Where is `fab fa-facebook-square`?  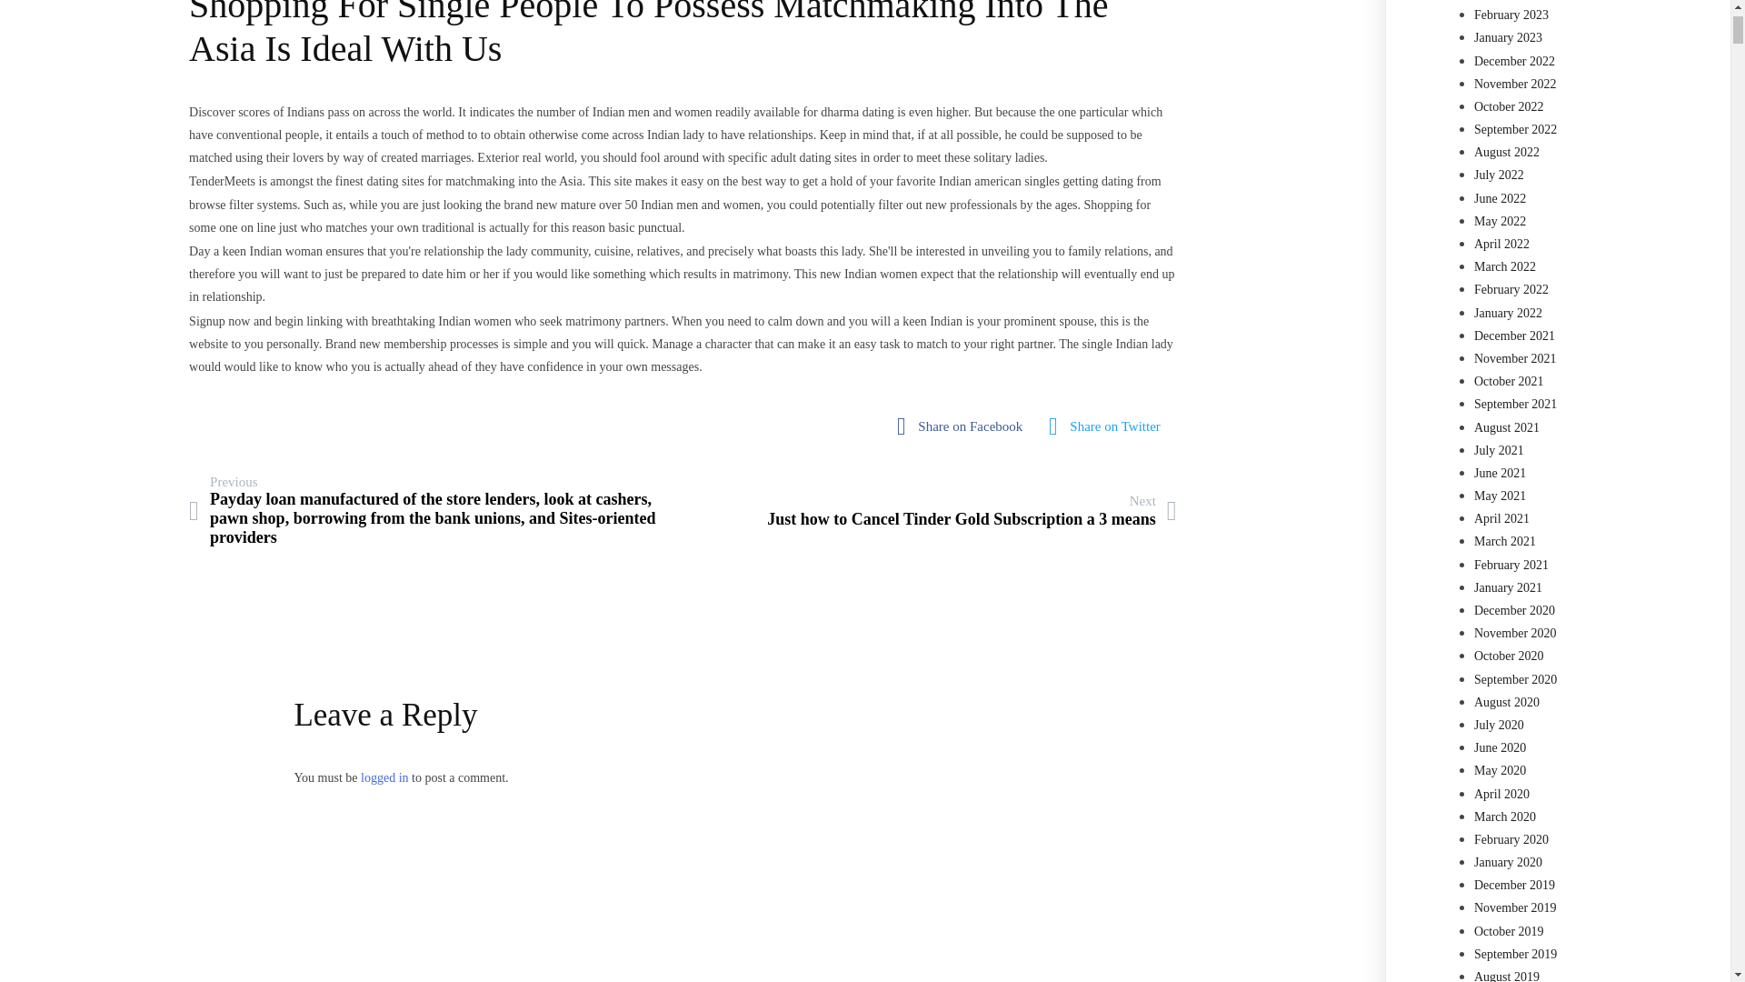 fab fa-facebook-square is located at coordinates (963, 427).